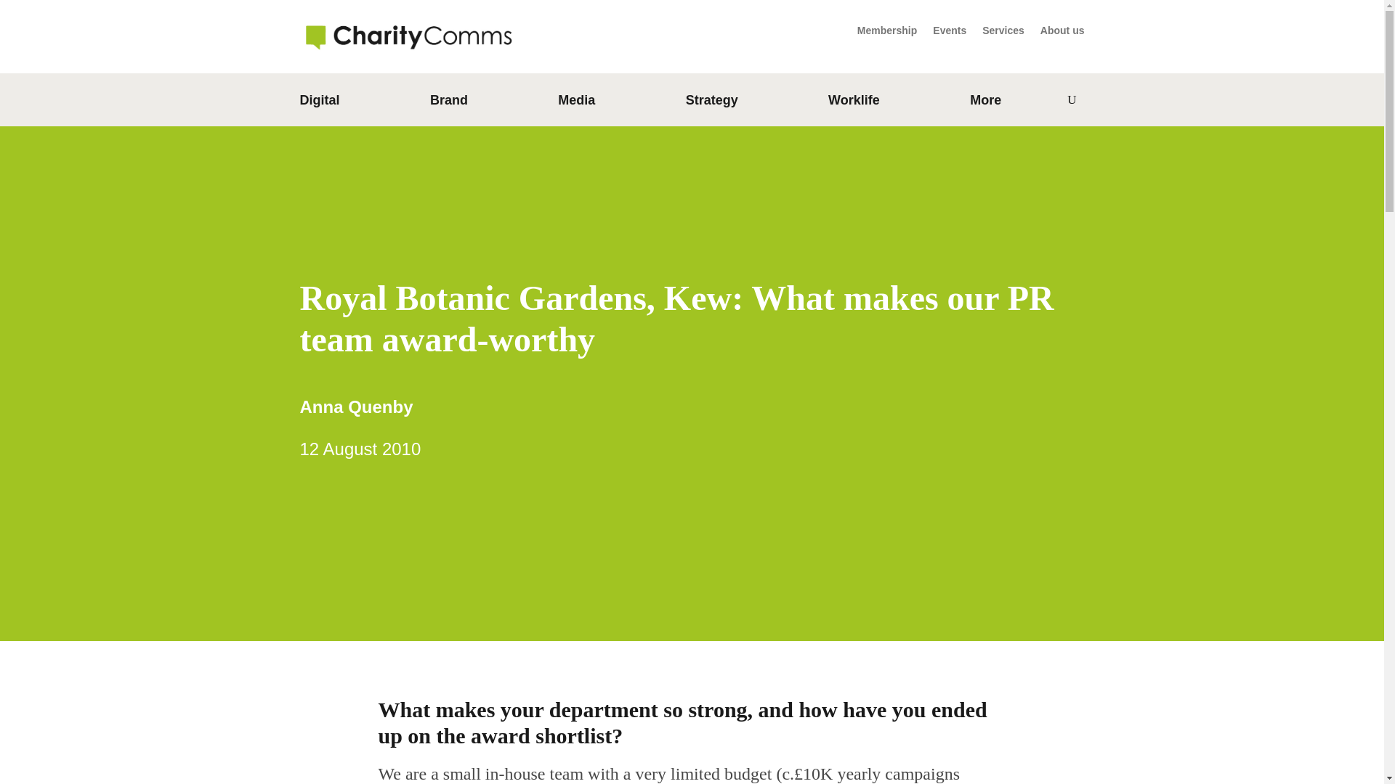  Describe the element at coordinates (985, 103) in the screenshot. I see `More` at that location.